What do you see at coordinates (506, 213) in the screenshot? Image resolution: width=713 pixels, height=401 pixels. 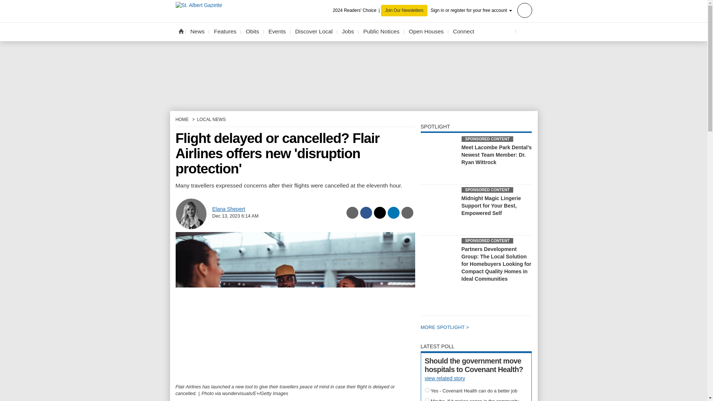 I see `Has a gallery` at bounding box center [506, 213].